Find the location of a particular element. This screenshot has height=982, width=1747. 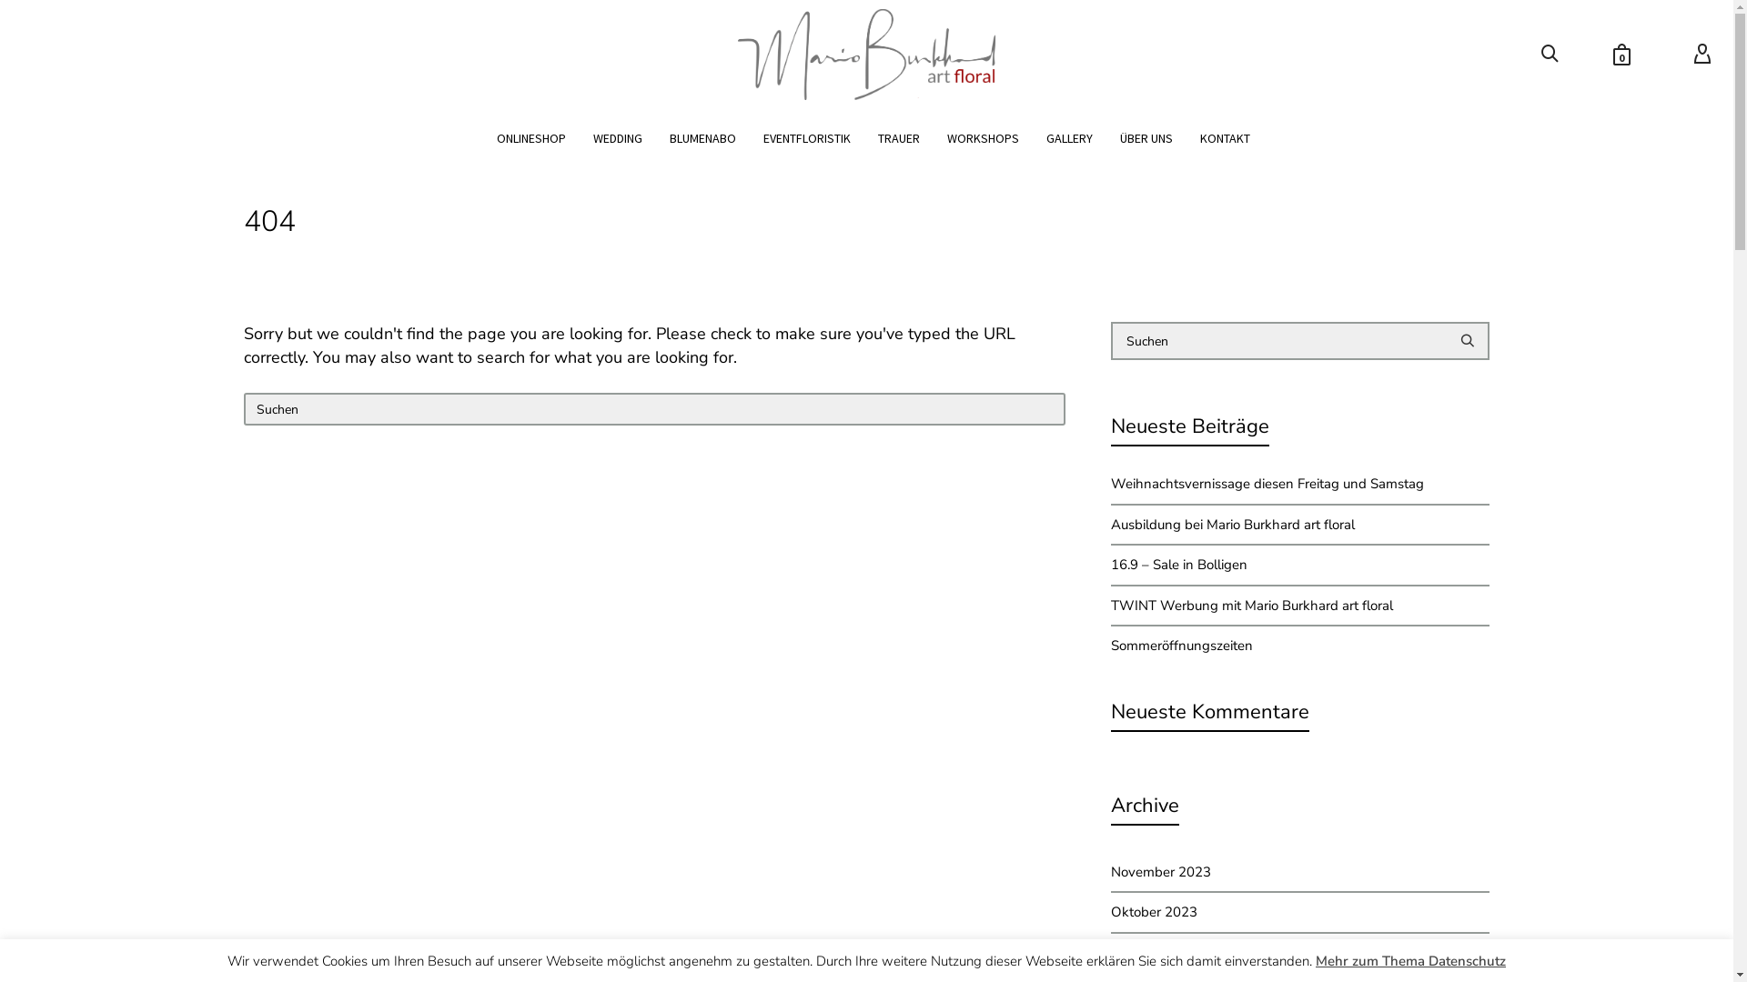

TWINT Werbung mit Mario Burkhard art floral is located at coordinates (1301, 606).